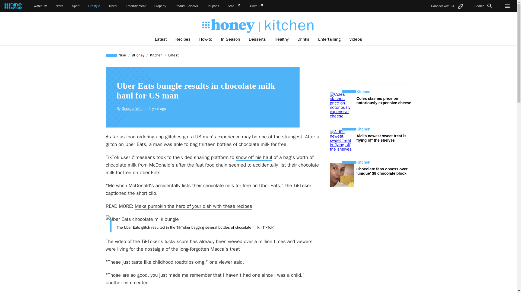 This screenshot has height=293, width=521. Describe the element at coordinates (257, 39) in the screenshot. I see `Desserts` at that location.